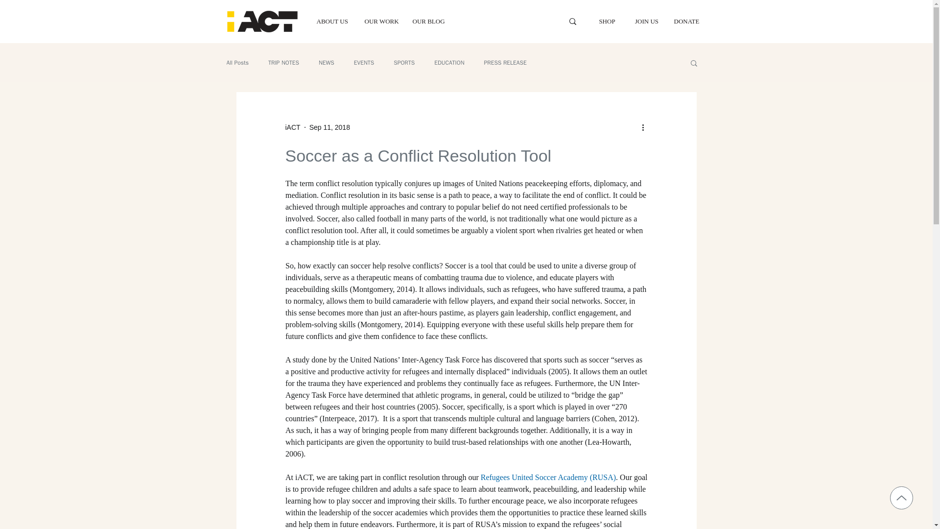  What do you see at coordinates (333, 21) in the screenshot?
I see `ABOUT US` at bounding box center [333, 21].